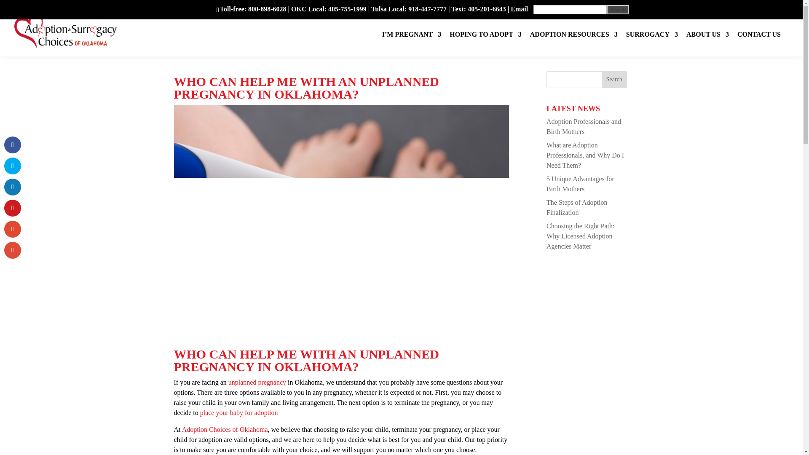 This screenshot has height=455, width=809. I want to click on Search, so click(614, 79).